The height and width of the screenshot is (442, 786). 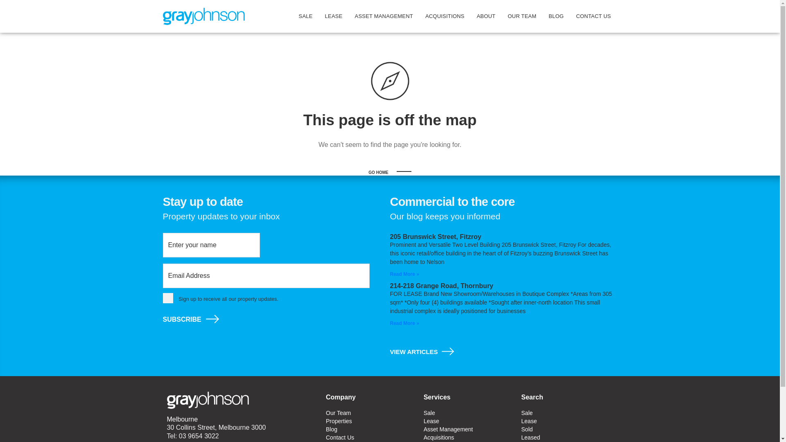 What do you see at coordinates (486, 16) in the screenshot?
I see `ABOUT` at bounding box center [486, 16].